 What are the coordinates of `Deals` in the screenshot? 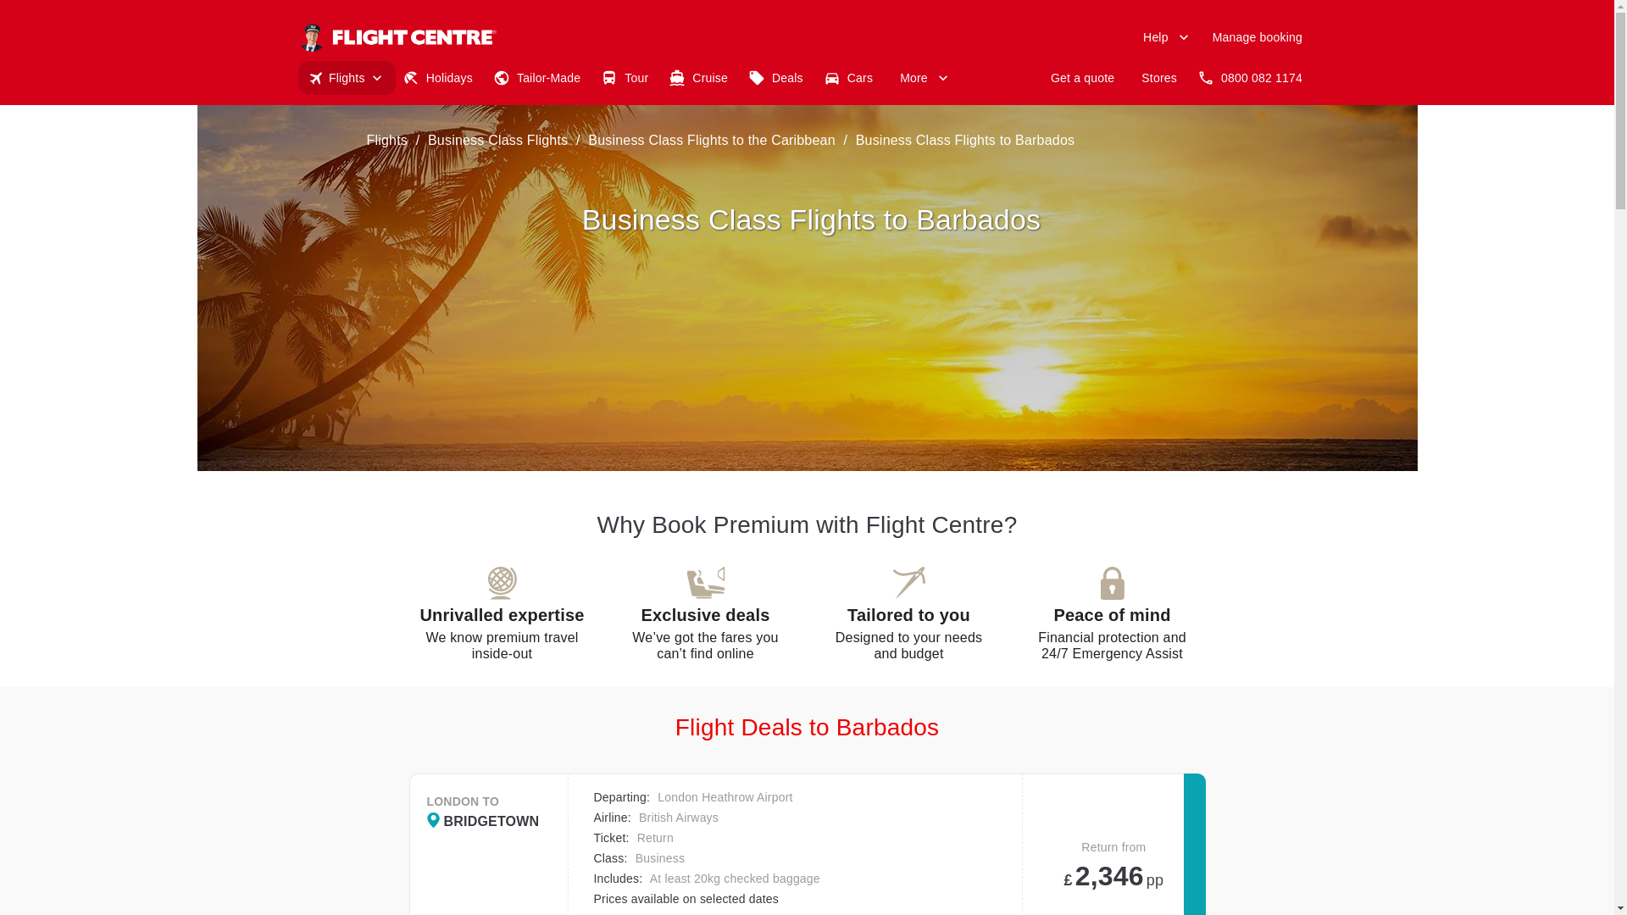 It's located at (779, 78).